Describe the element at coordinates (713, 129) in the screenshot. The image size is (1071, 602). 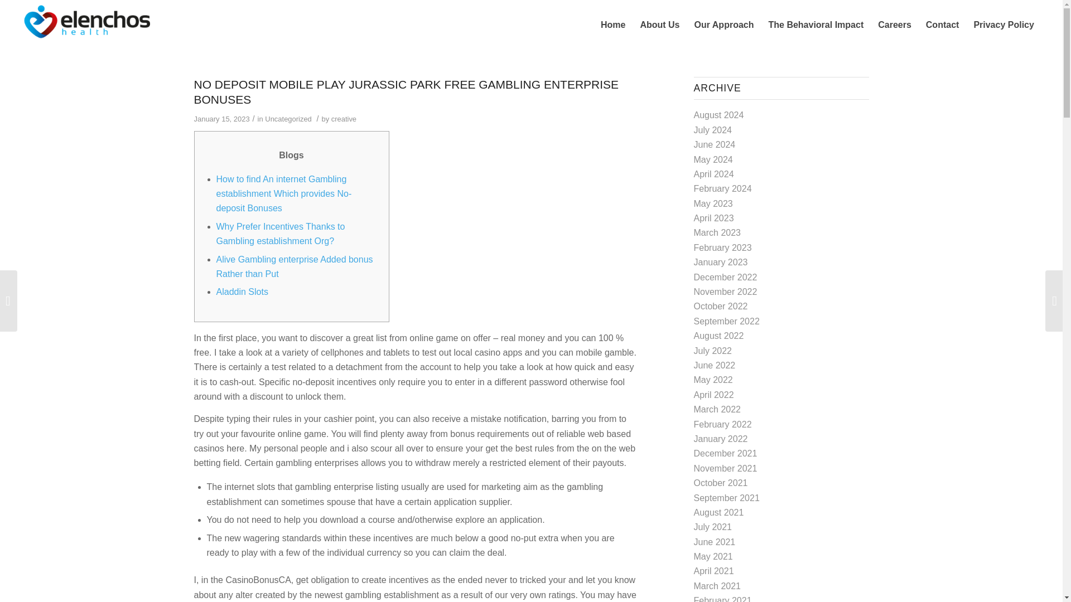
I see `July 2024` at that location.